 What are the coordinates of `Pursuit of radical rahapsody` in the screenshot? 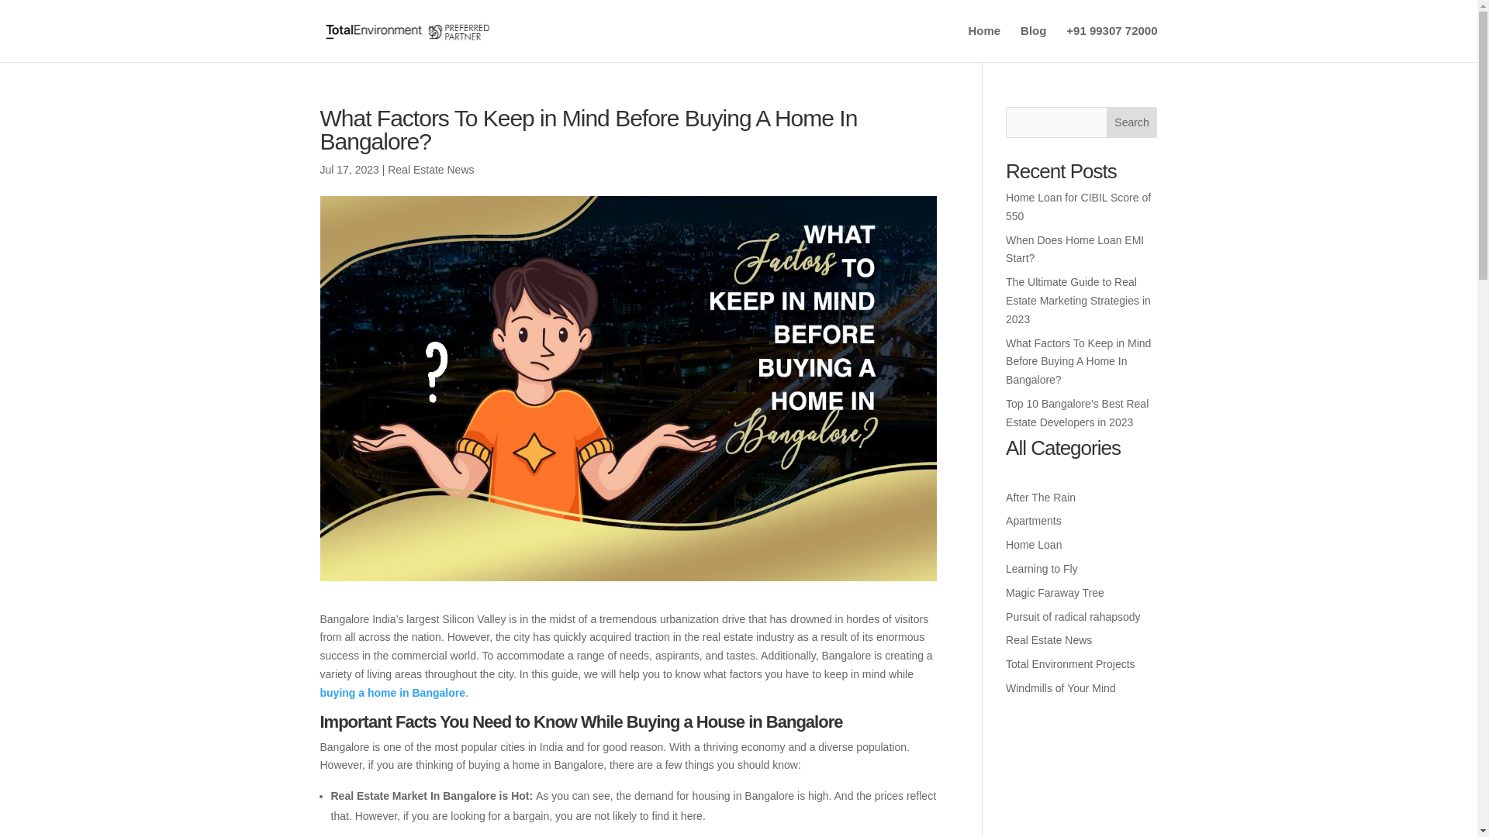 It's located at (1073, 617).